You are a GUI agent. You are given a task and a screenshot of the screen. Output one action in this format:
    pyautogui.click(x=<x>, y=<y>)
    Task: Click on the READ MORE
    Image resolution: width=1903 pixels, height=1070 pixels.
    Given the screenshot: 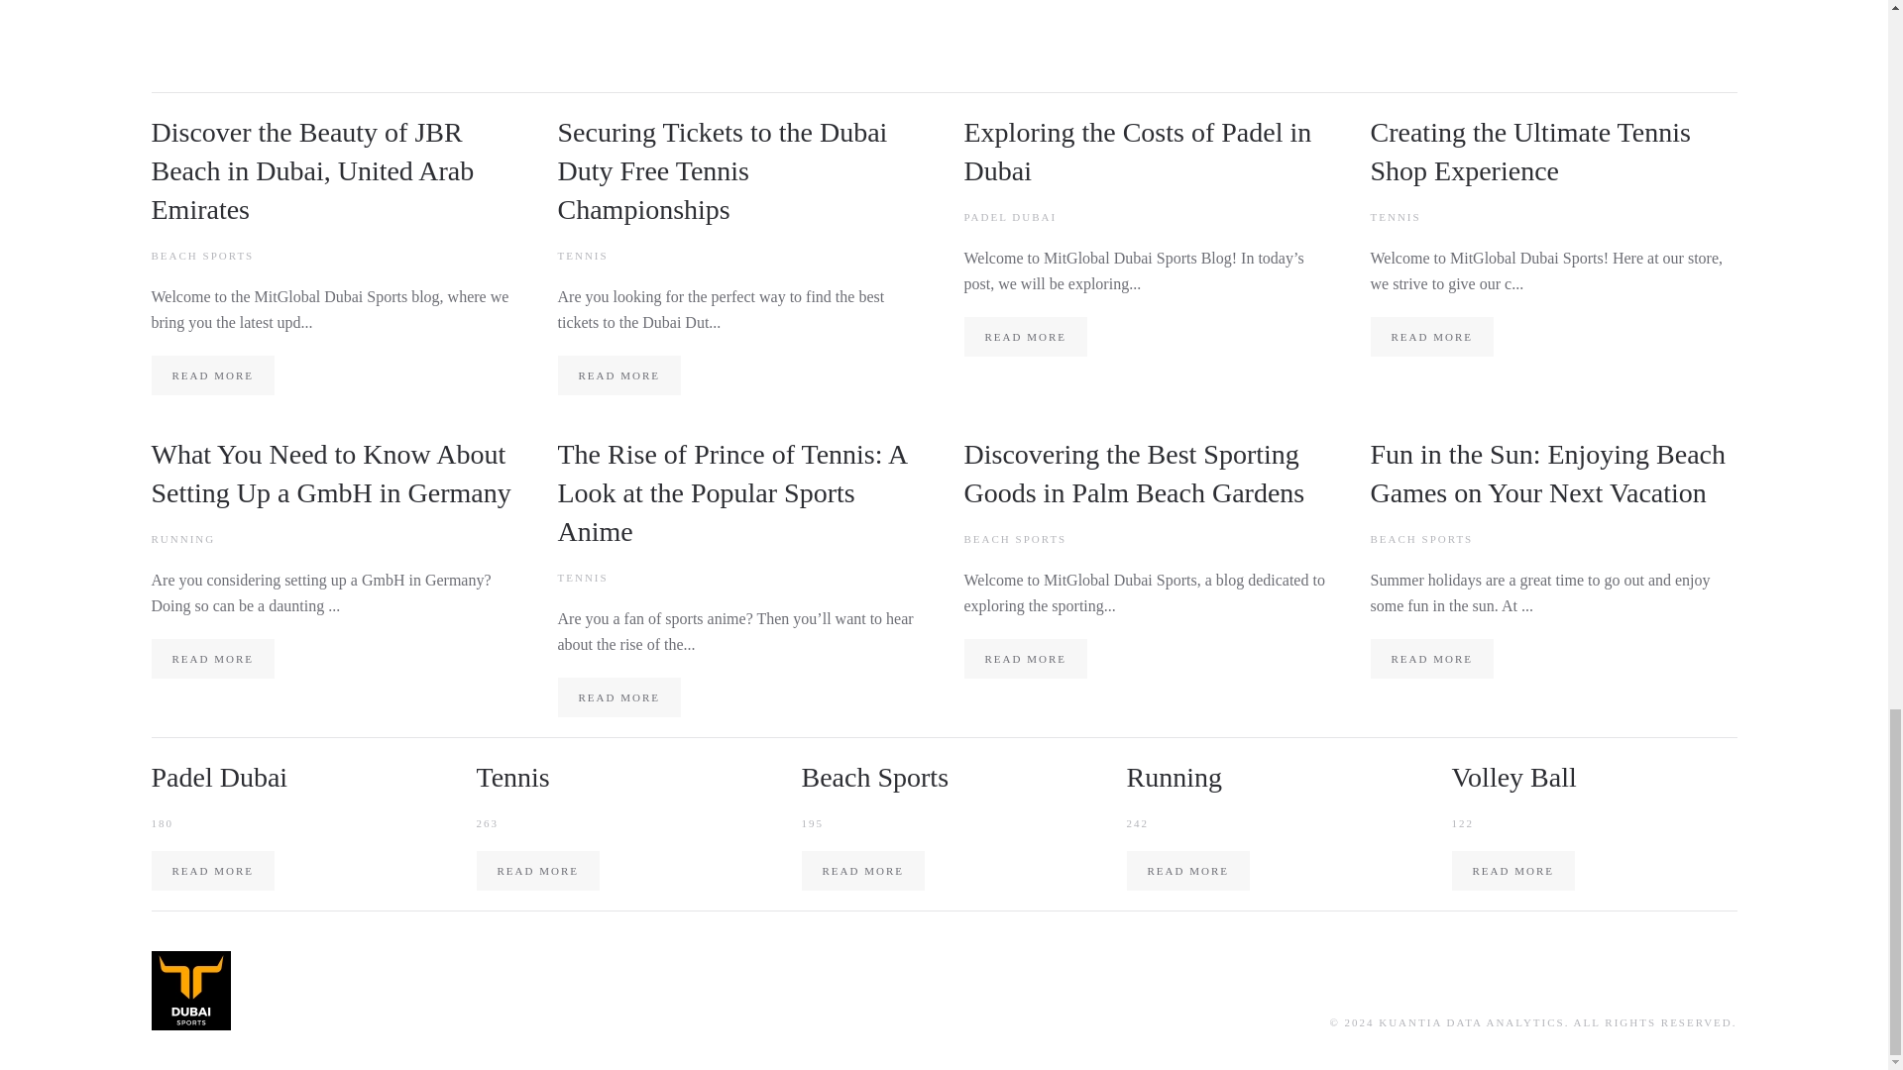 What is the action you would take?
    pyautogui.click(x=1431, y=658)
    